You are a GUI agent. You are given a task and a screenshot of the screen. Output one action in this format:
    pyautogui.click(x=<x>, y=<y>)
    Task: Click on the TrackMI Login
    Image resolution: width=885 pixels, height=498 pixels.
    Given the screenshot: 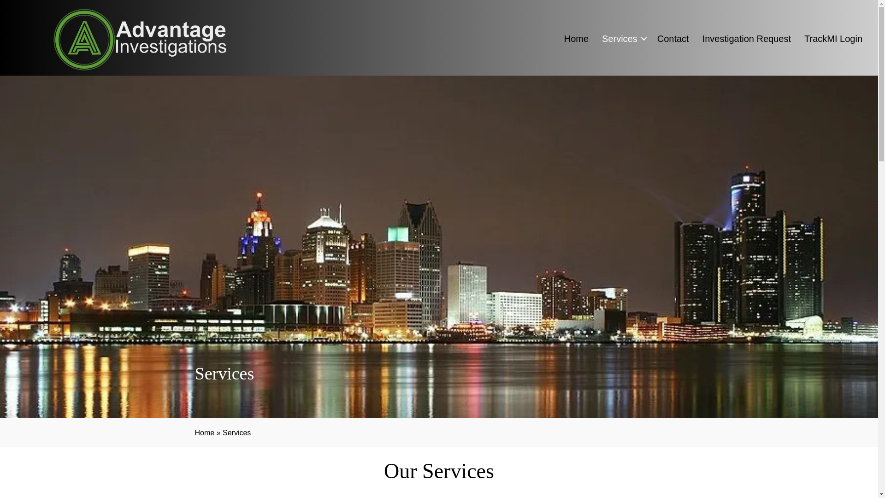 What is the action you would take?
    pyautogui.click(x=833, y=39)
    